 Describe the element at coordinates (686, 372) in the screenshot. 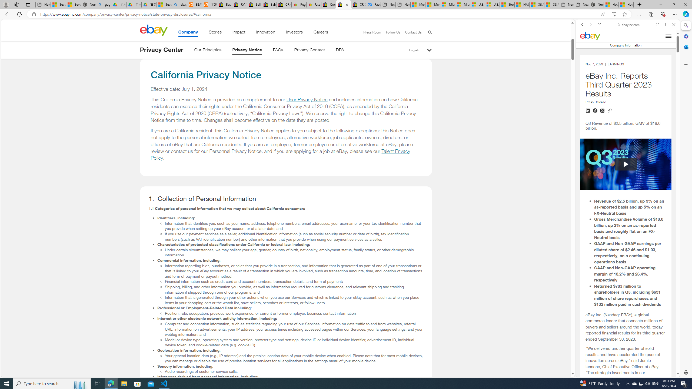

I see `Settings` at that location.